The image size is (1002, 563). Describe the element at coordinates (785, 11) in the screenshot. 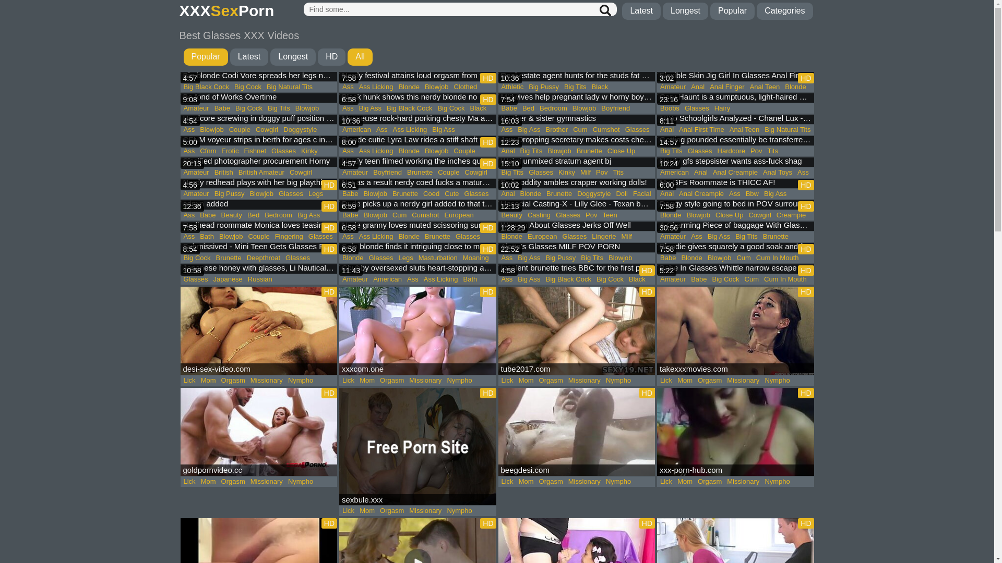

I see `Categories` at that location.